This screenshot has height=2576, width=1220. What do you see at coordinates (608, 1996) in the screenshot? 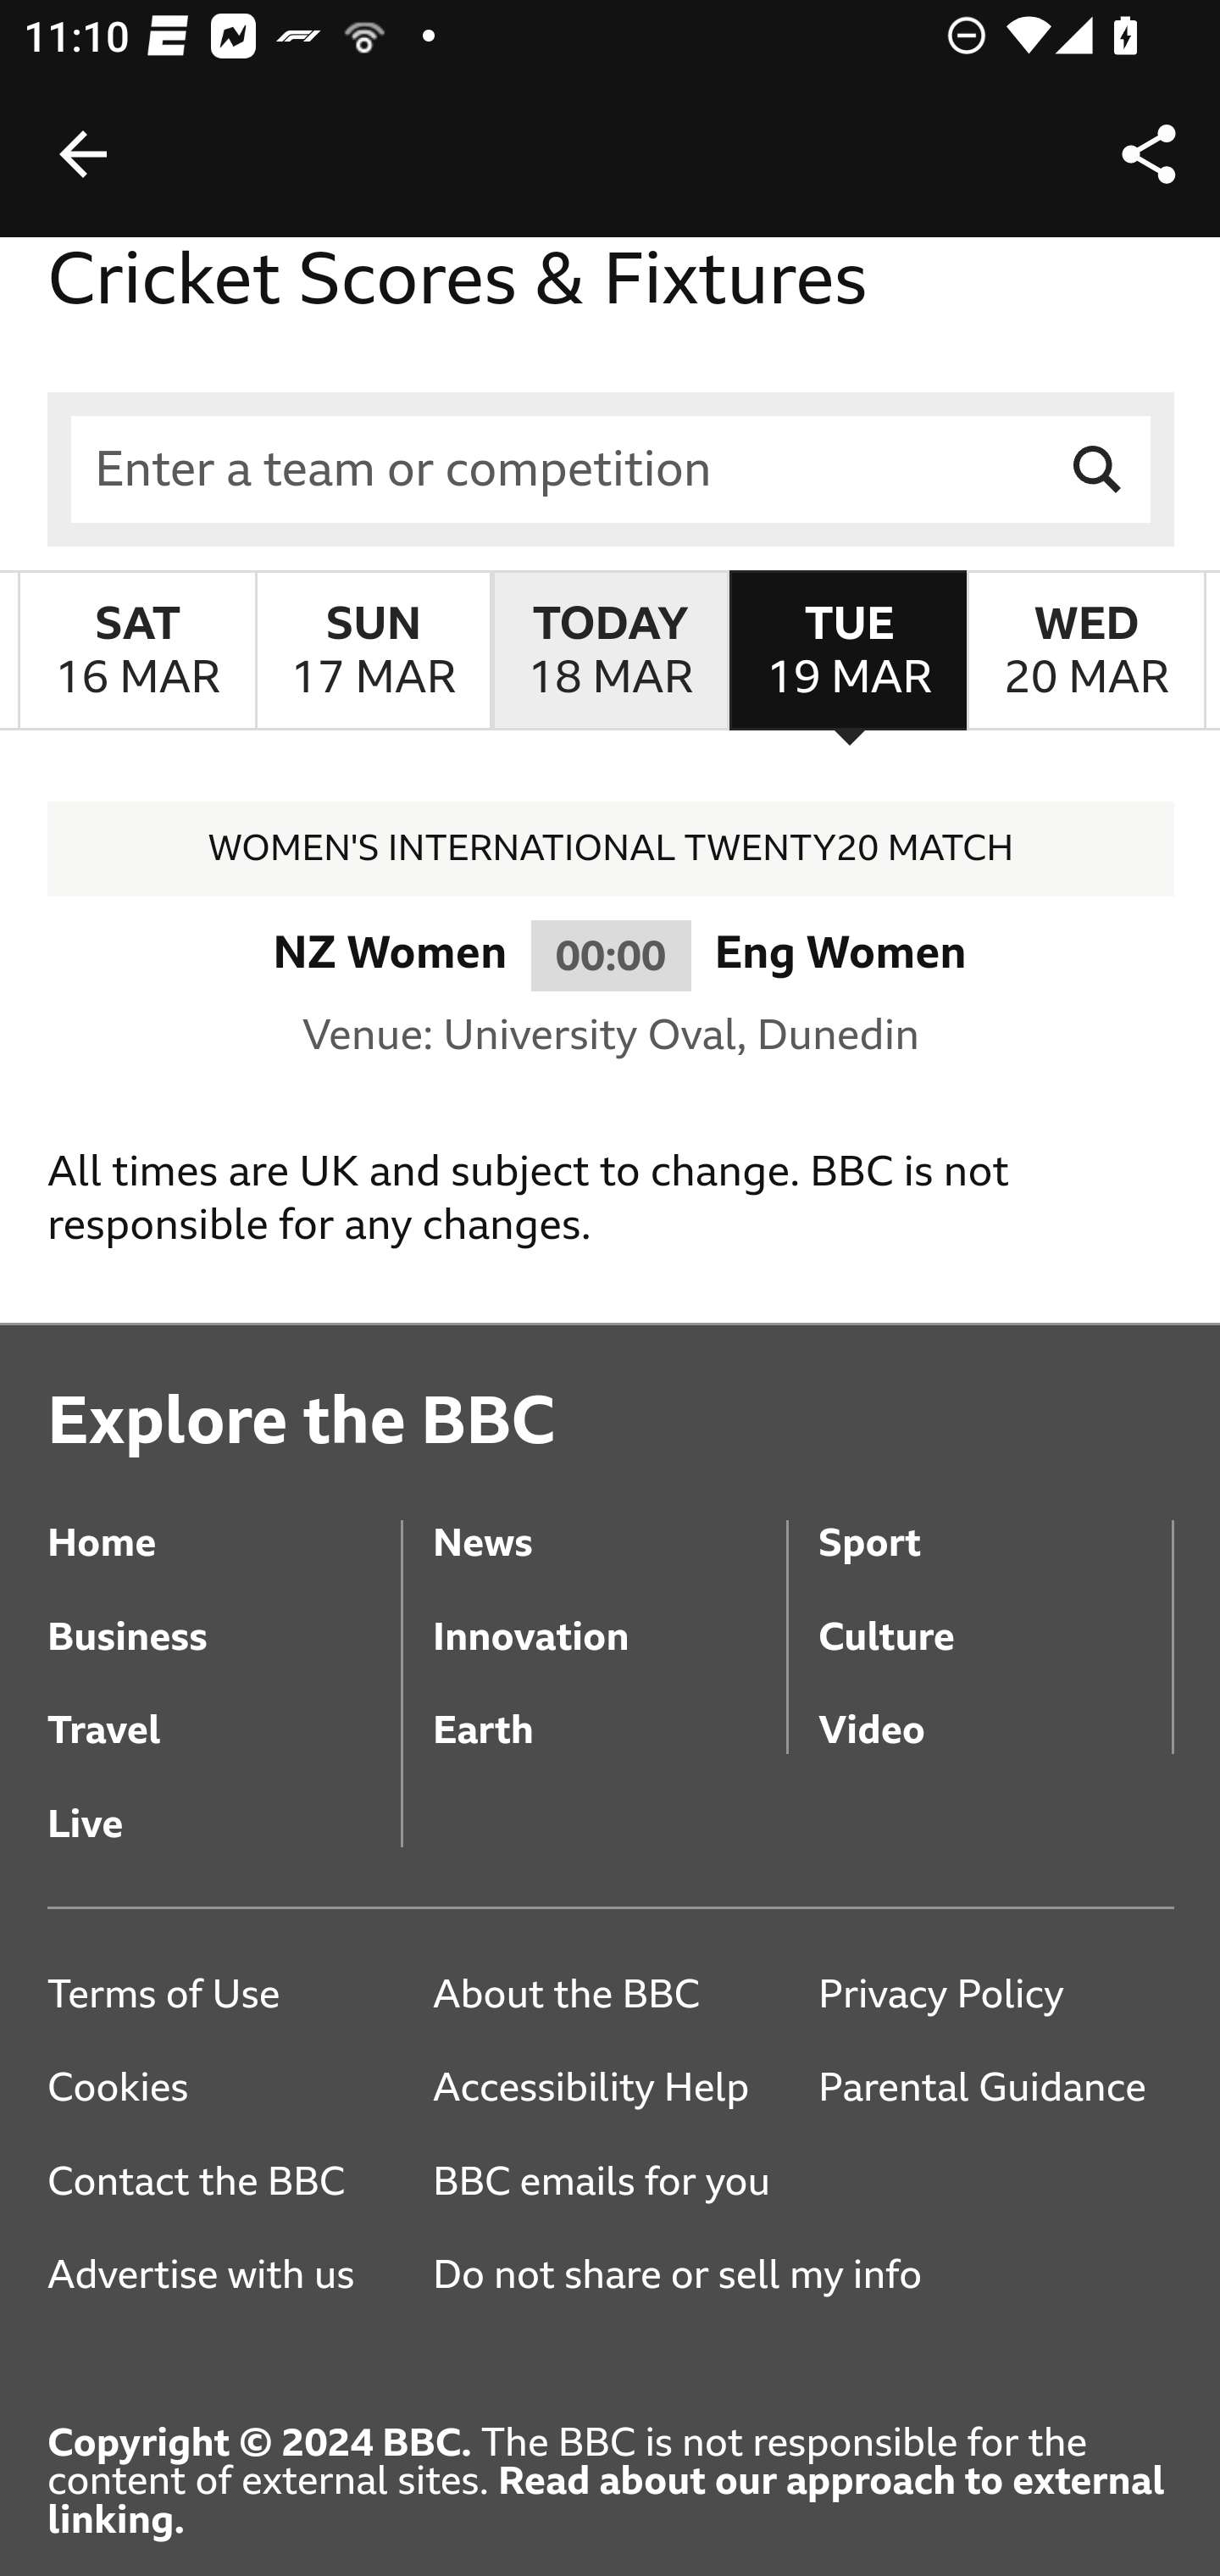
I see `About the BBC` at bounding box center [608, 1996].